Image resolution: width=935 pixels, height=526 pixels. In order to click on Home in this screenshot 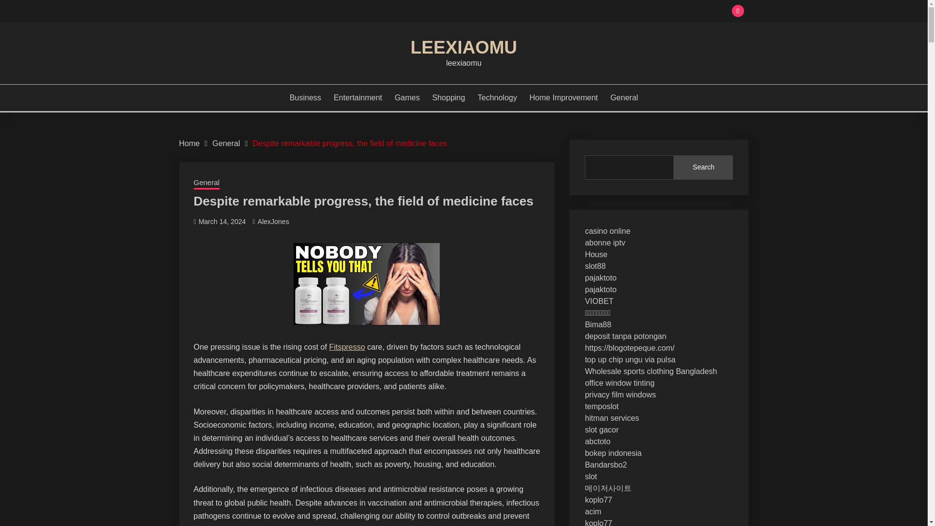, I will do `click(189, 143)`.